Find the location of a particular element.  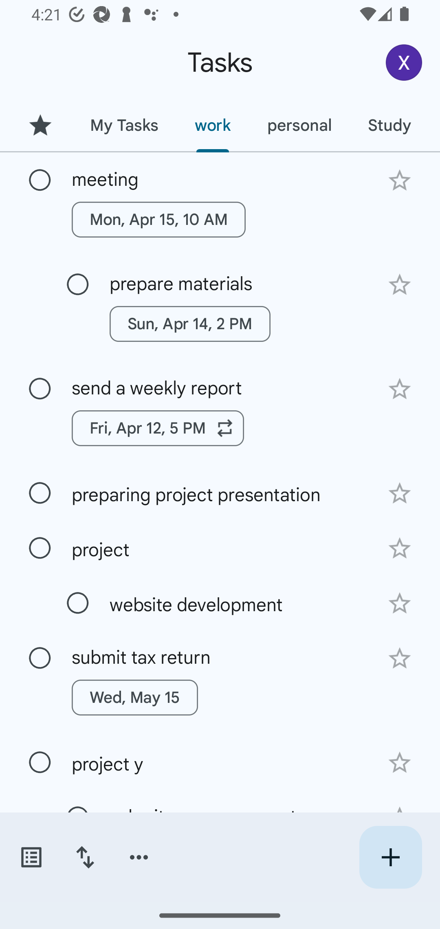

Mark as complete is located at coordinates (40, 389).